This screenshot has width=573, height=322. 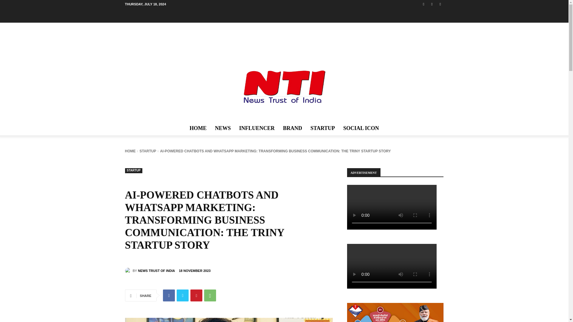 I want to click on INFLUENCER, so click(x=257, y=128).